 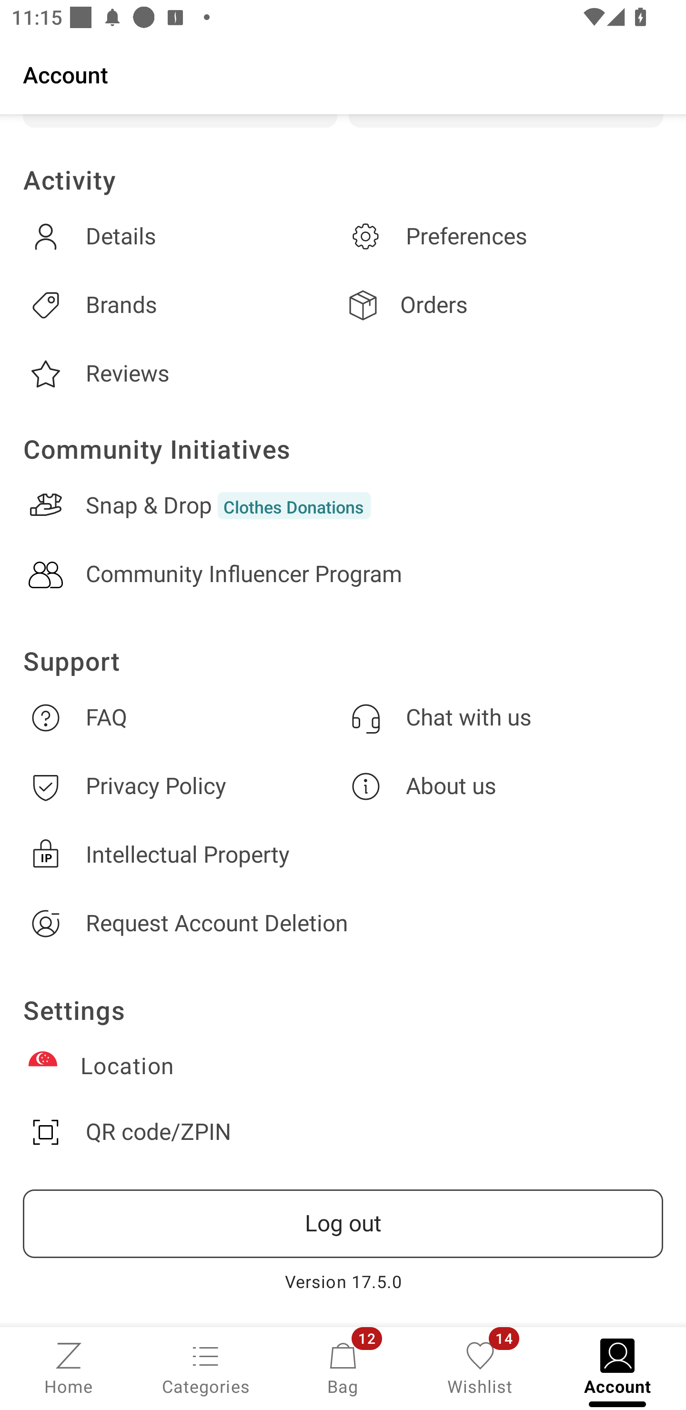 What do you see at coordinates (183, 717) in the screenshot?
I see `FAQ` at bounding box center [183, 717].